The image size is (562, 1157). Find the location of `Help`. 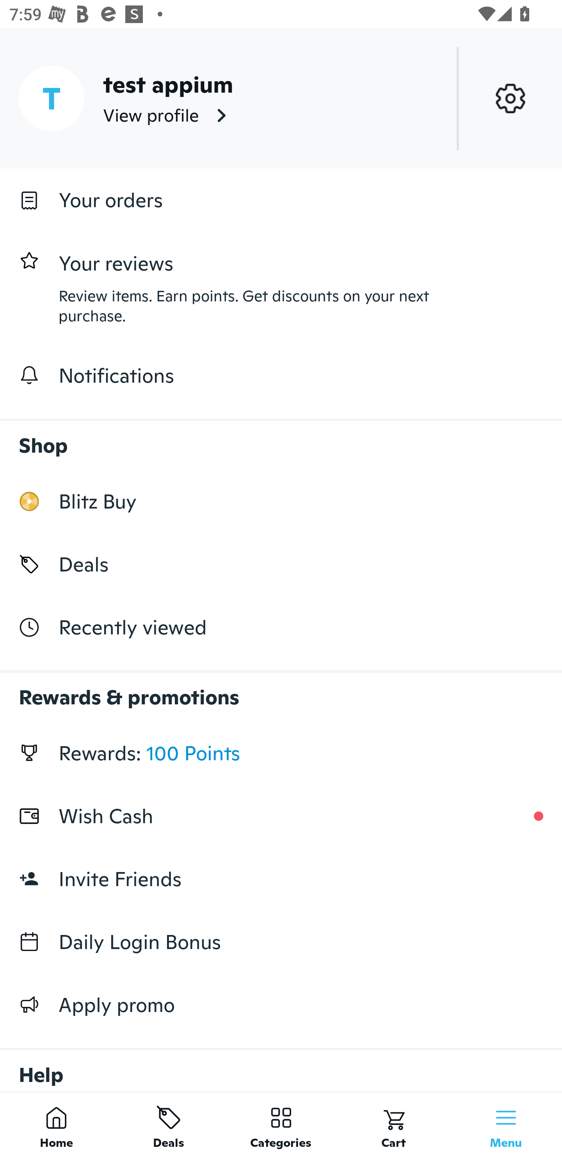

Help is located at coordinates (281, 1064).